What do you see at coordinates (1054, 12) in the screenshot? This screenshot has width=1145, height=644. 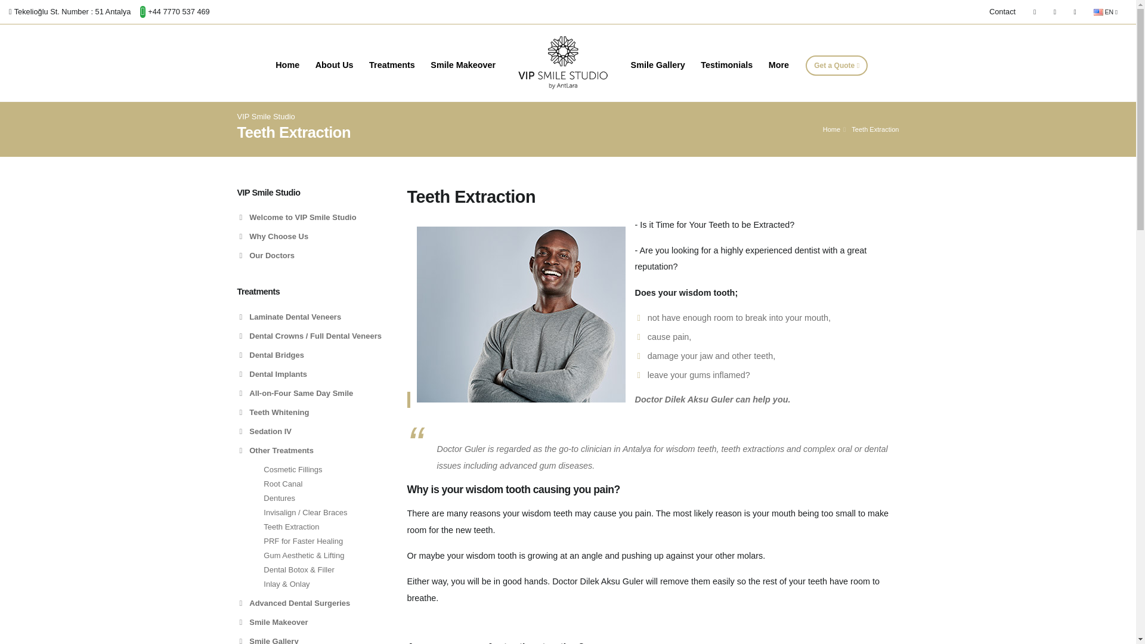 I see `Instragram` at bounding box center [1054, 12].